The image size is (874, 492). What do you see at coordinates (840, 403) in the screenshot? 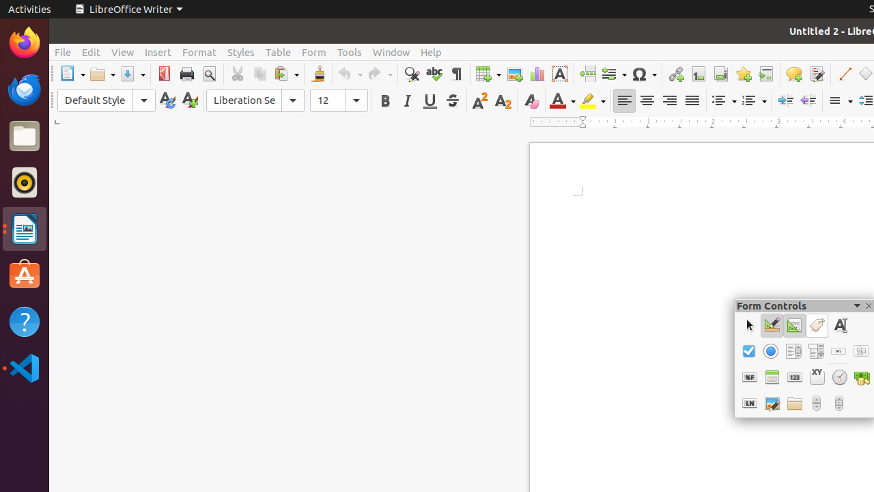
I see `Scrollbar` at bounding box center [840, 403].